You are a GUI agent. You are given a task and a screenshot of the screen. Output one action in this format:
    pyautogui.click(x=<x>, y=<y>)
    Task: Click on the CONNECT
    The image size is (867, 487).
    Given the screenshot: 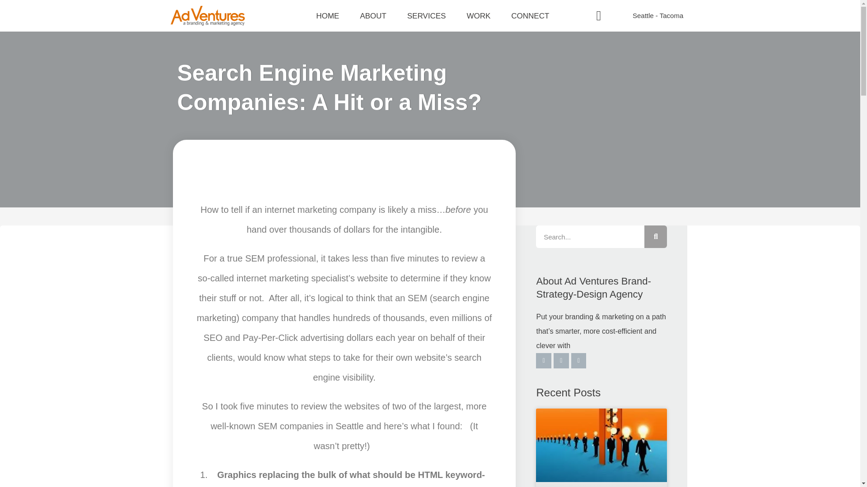 What is the action you would take?
    pyautogui.click(x=530, y=16)
    